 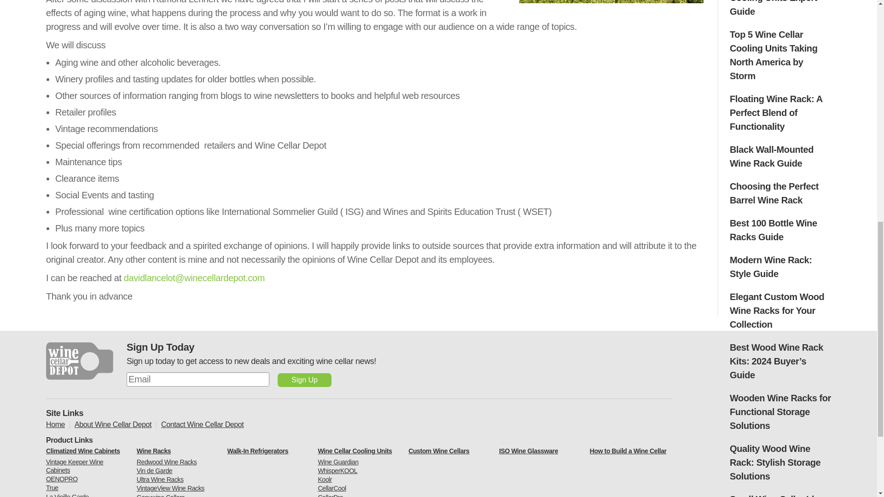 I want to click on Modern Wine Rack: Style Guide, so click(x=771, y=267).